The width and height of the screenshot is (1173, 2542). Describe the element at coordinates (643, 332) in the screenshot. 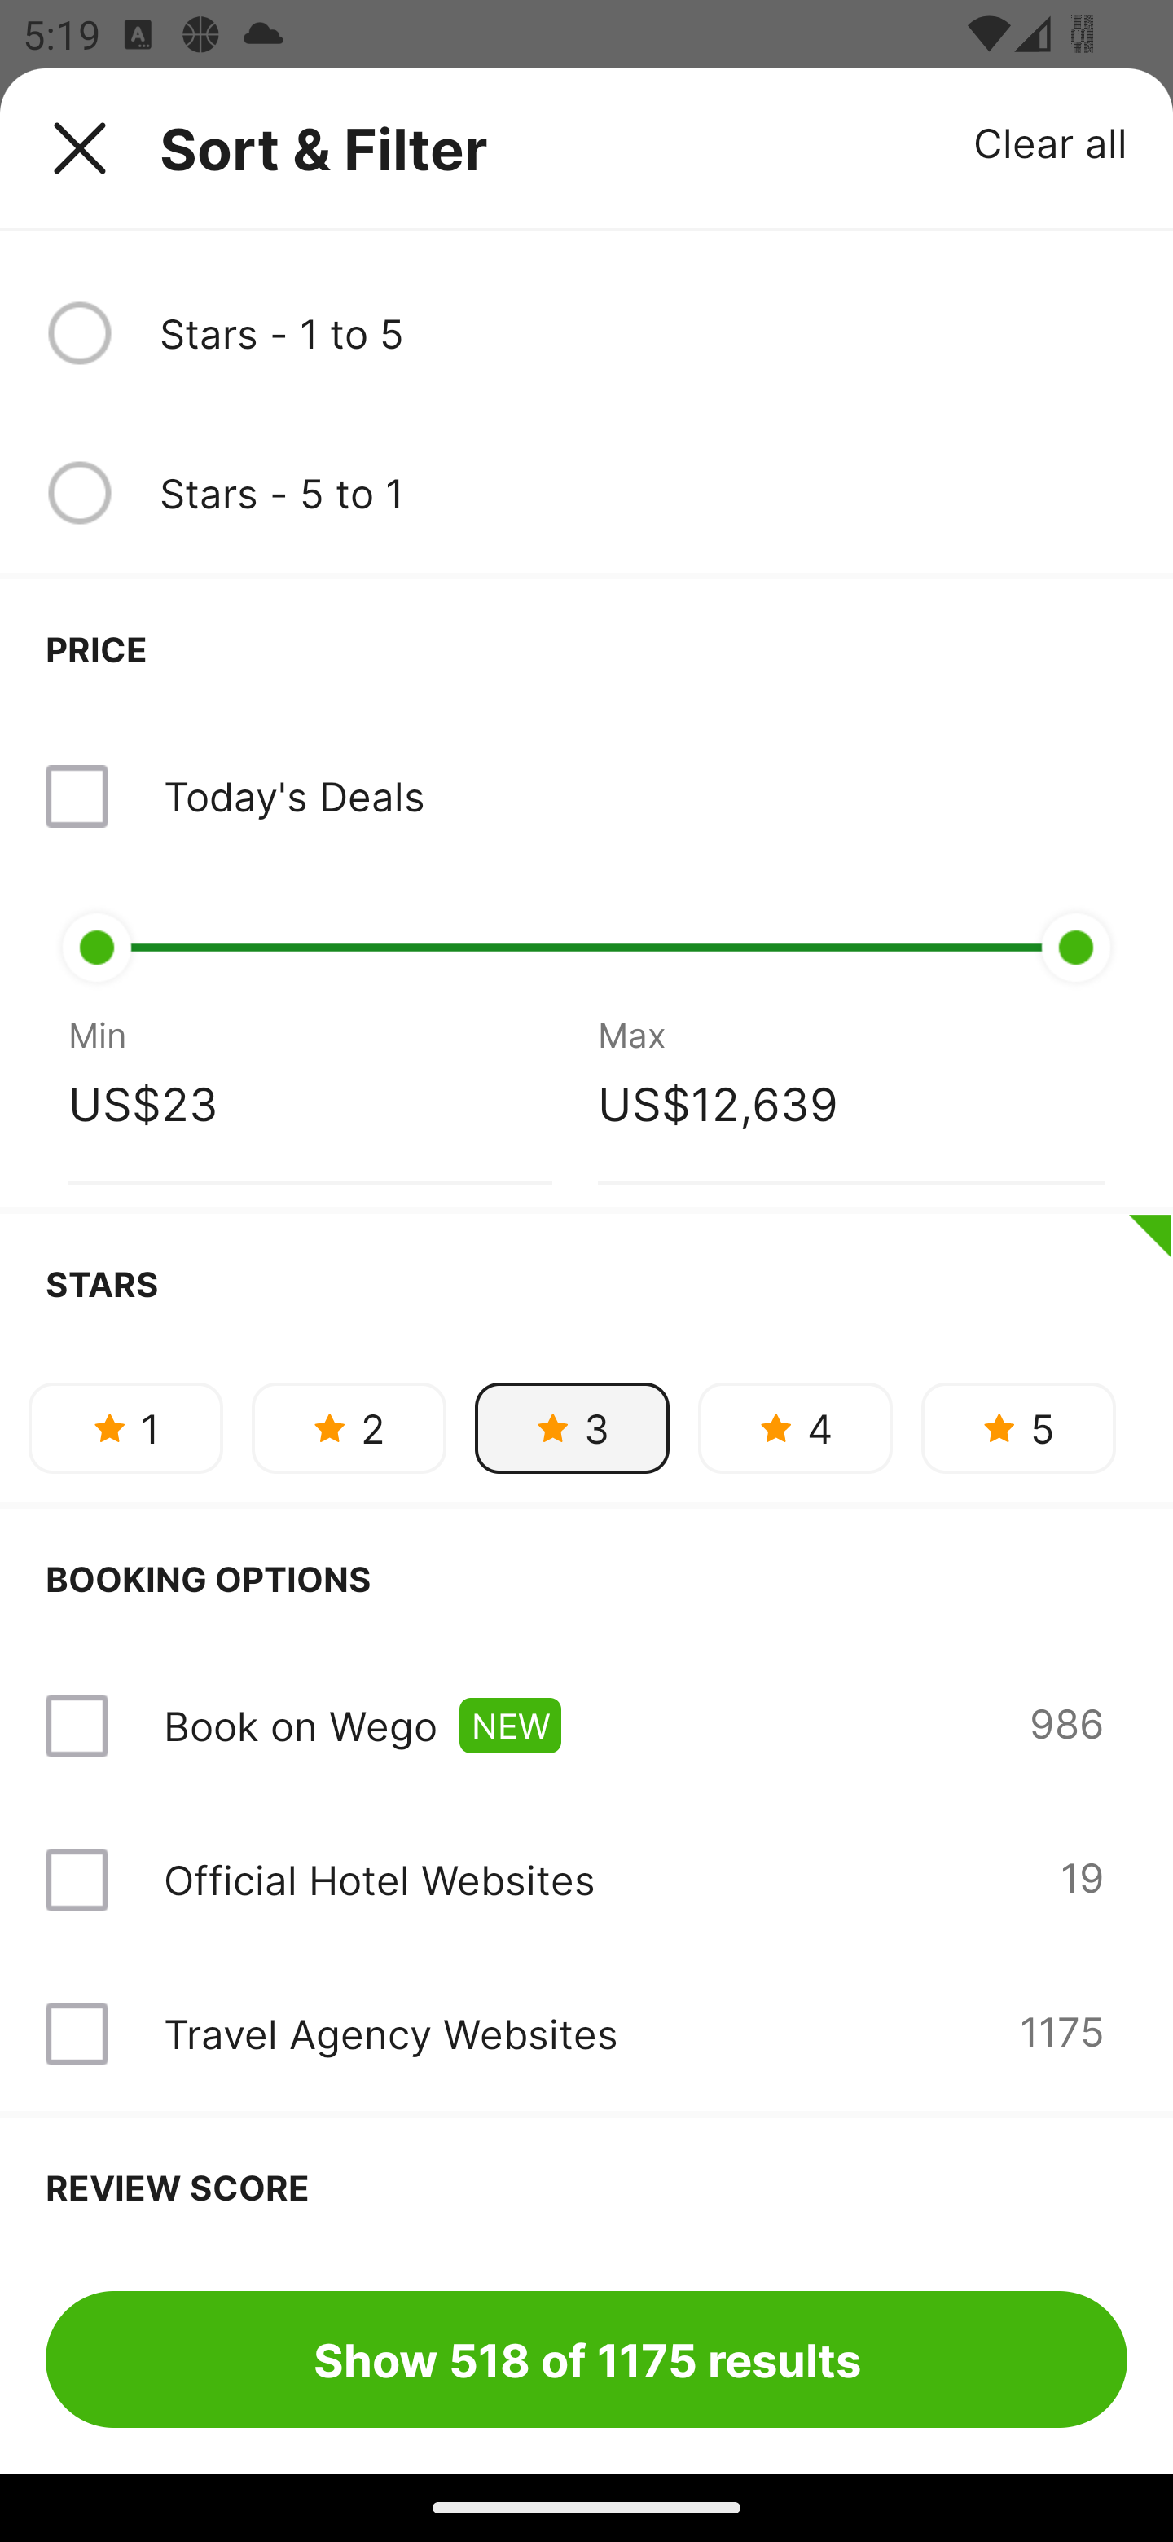

I see `Stars - 1 to 5` at that location.